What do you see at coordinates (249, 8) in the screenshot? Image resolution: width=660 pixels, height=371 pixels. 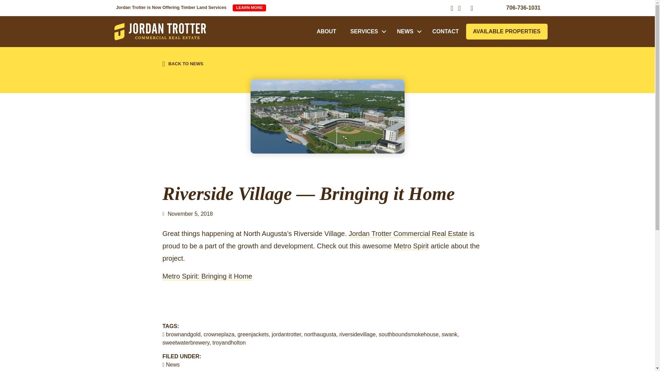 I see `Jordan Trotter is Now Offering Timber Land Services` at bounding box center [249, 8].